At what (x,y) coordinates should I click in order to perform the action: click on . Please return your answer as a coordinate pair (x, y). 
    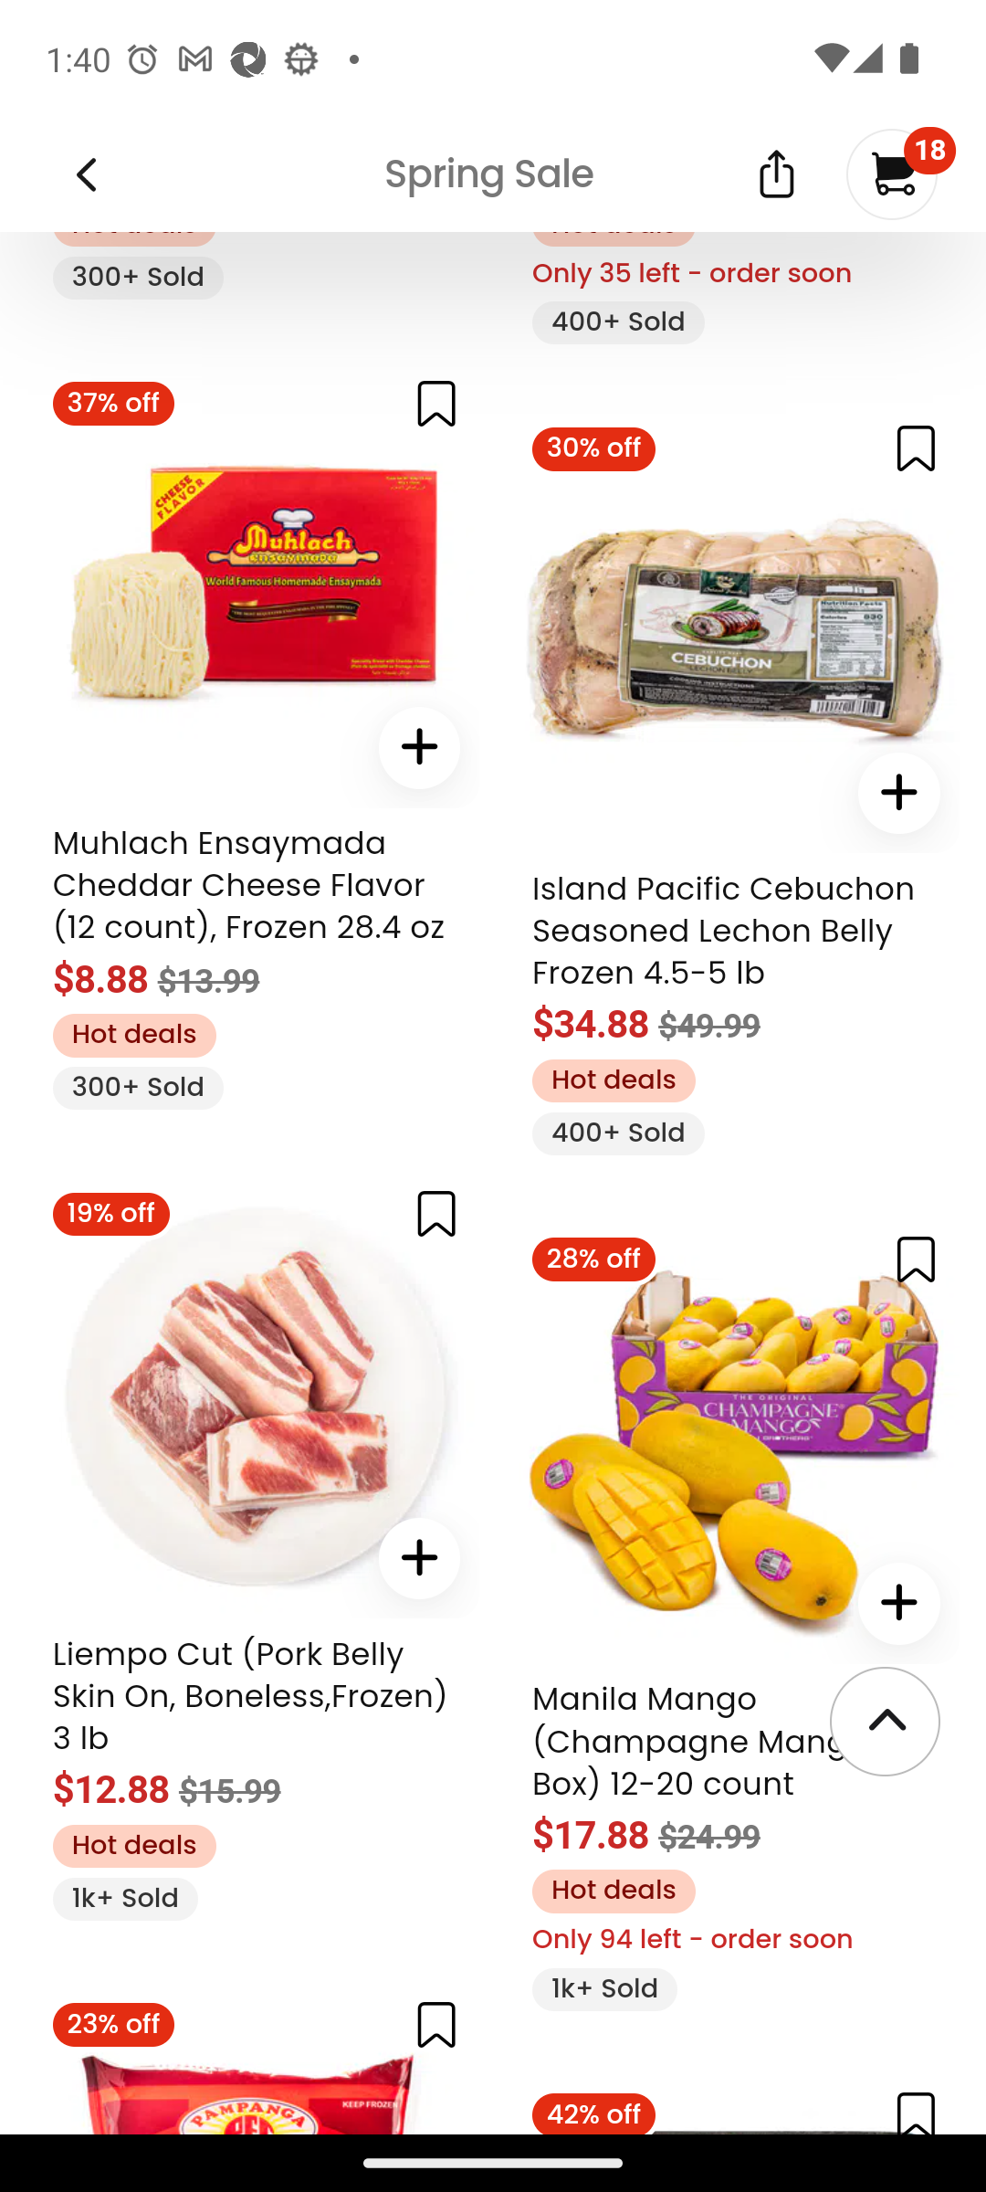
    Looking at the image, I should click on (776, 173).